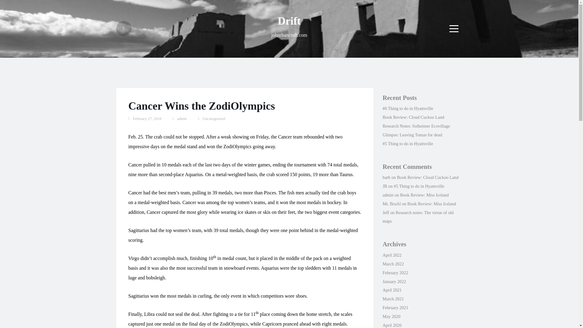  What do you see at coordinates (418, 217) in the screenshot?
I see `Research notes: The virtue of old maps` at bounding box center [418, 217].